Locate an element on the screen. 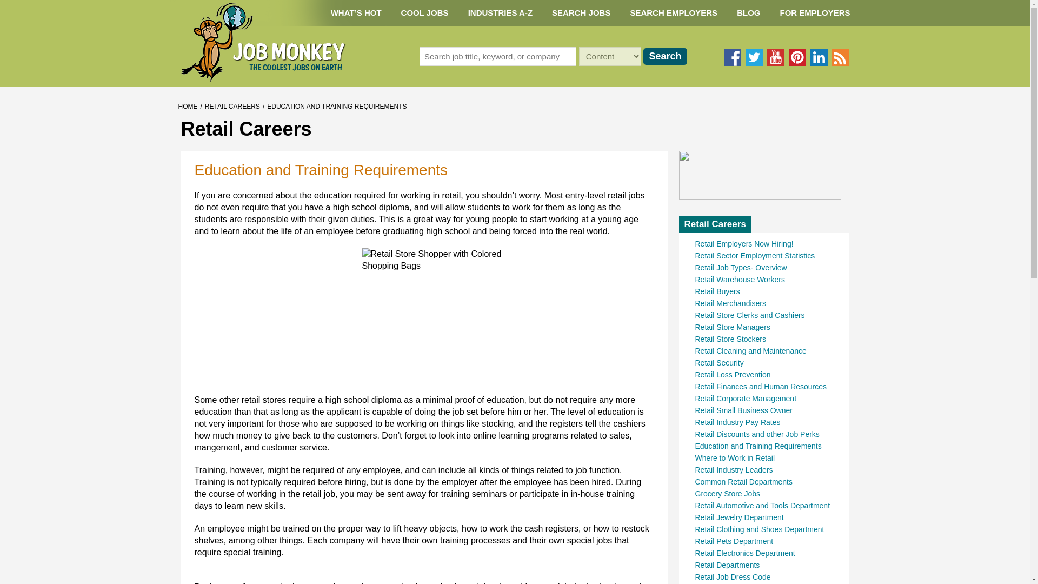  Connect with us on LinkedIn is located at coordinates (819, 57).